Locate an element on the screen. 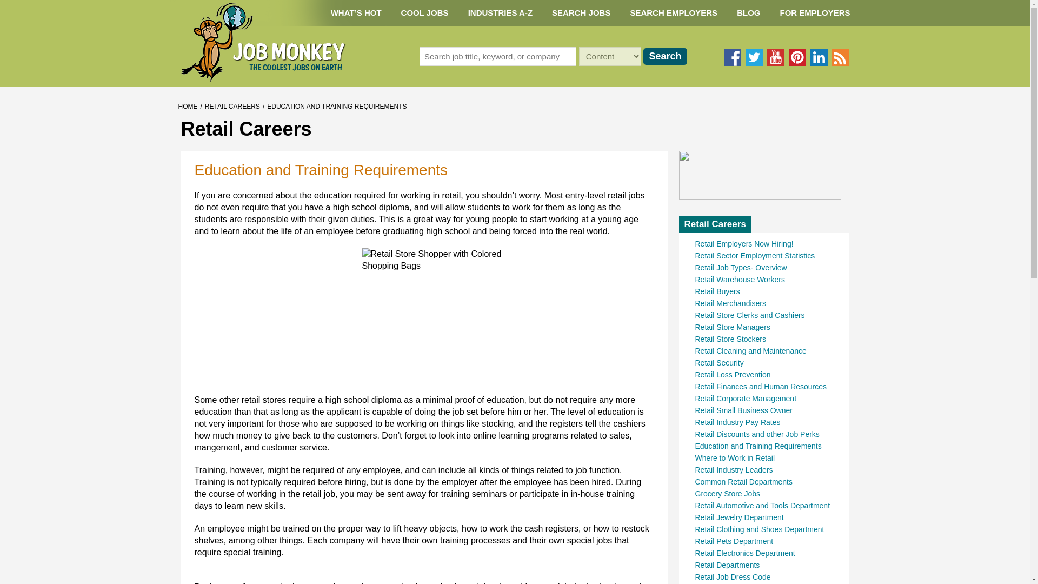  Connect with us on LinkedIn is located at coordinates (819, 57).